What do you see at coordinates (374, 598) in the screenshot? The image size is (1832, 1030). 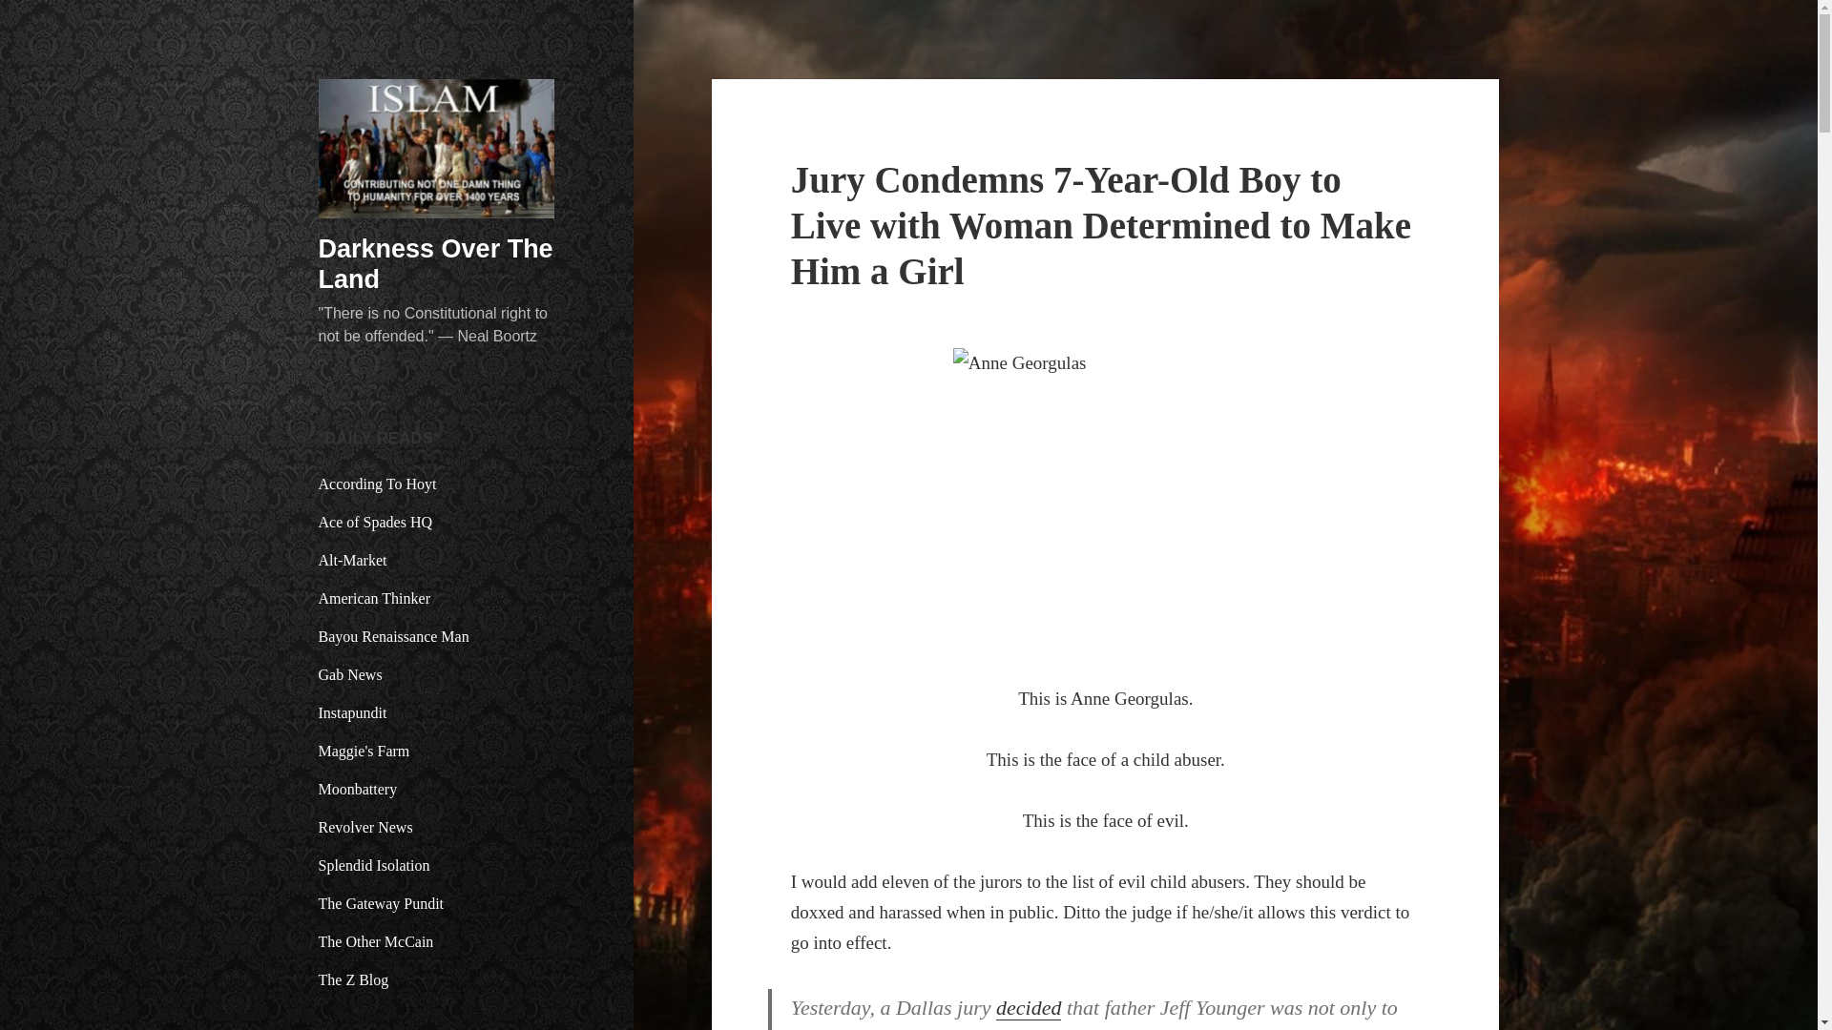 I see `American Thinker` at bounding box center [374, 598].